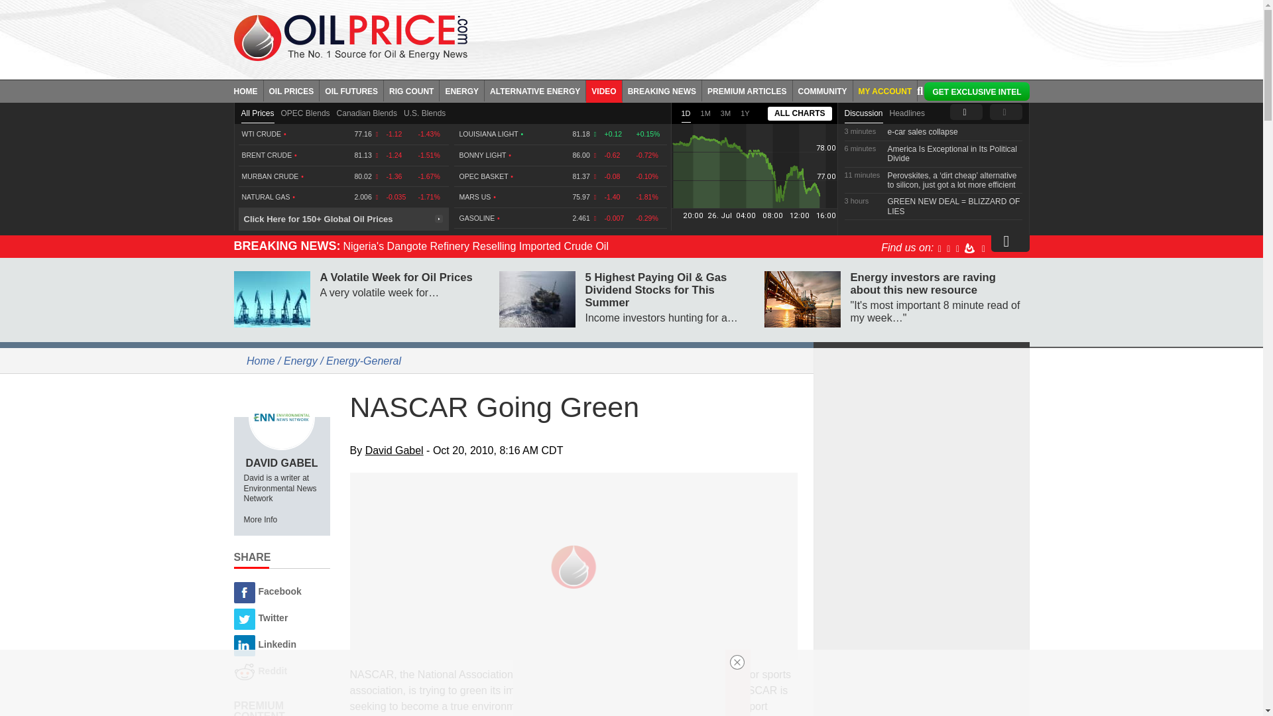 The height and width of the screenshot is (716, 1273). What do you see at coordinates (281, 416) in the screenshot?
I see `David Gabel` at bounding box center [281, 416].